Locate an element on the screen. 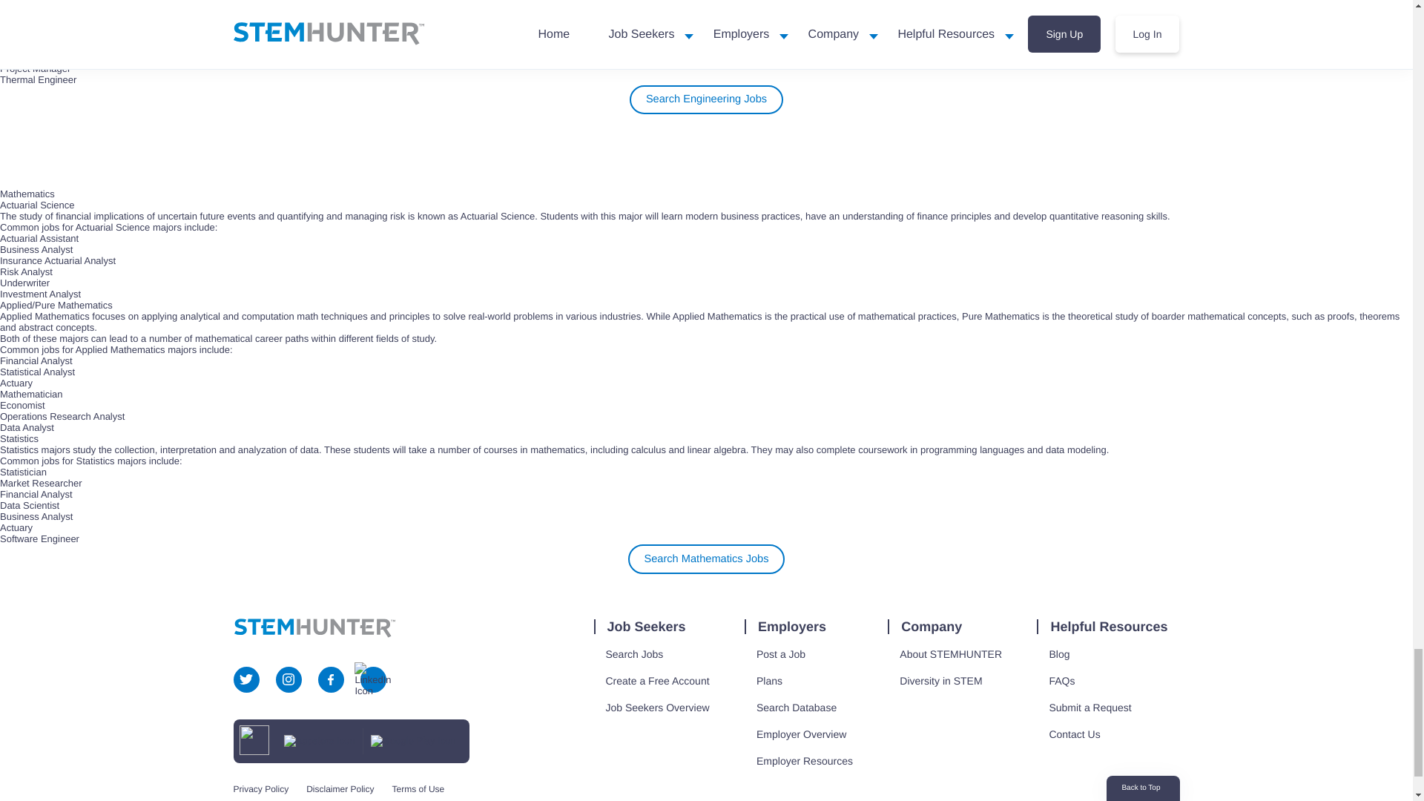 Image resolution: width=1424 pixels, height=801 pixels. Download the STEMHUNTER App on the Appstore is located at coordinates (319, 740).